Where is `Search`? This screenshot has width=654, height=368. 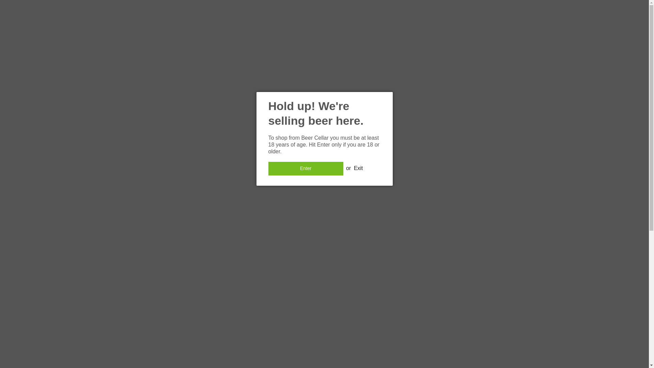
Search is located at coordinates (559, 7).